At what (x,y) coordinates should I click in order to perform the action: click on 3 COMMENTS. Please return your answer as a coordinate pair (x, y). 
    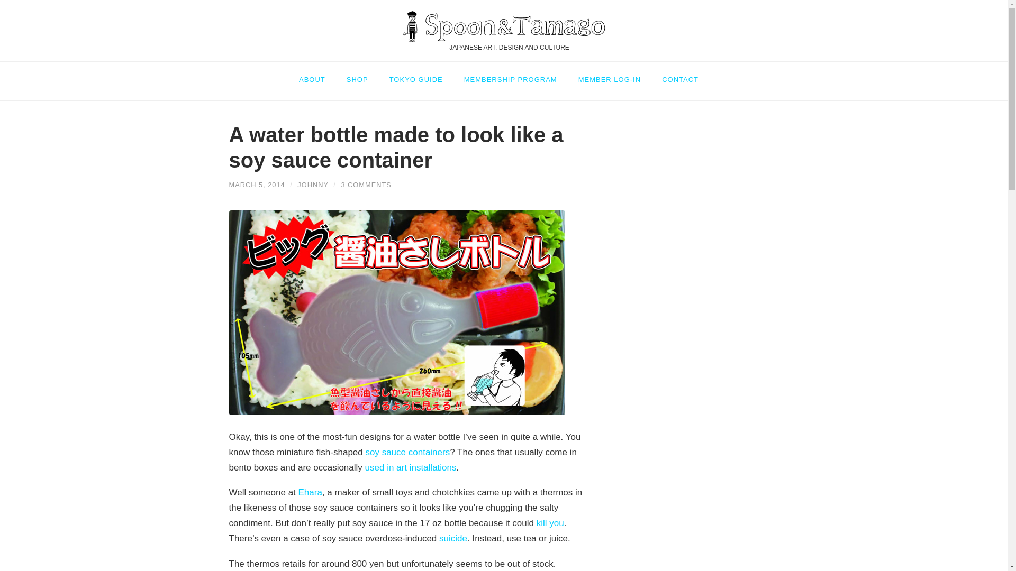
    Looking at the image, I should click on (366, 185).